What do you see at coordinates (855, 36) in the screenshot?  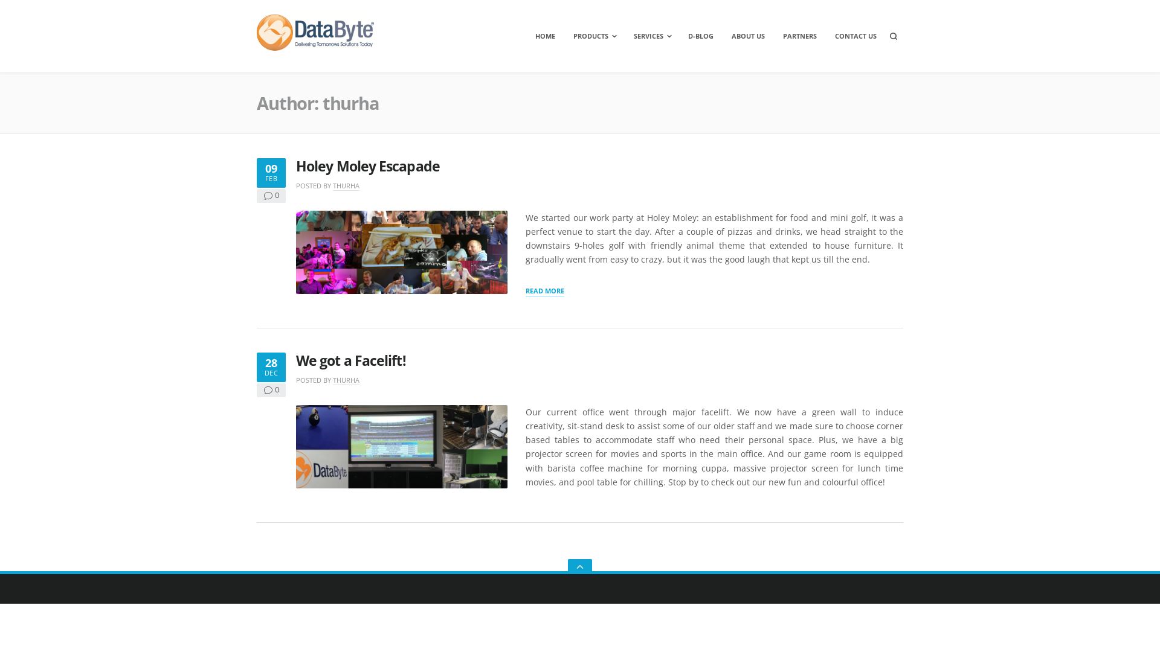 I see `CONTACT US` at bounding box center [855, 36].